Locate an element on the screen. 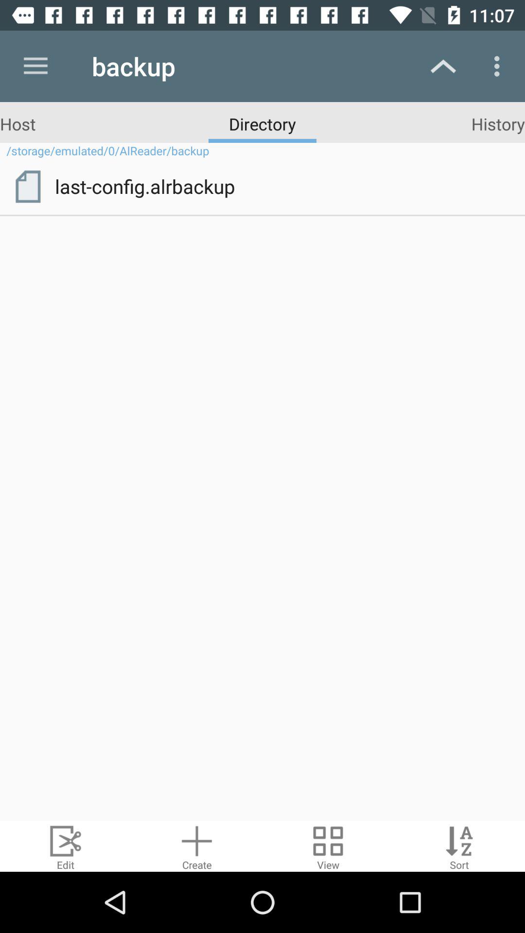 The image size is (525, 933). turn on the app next to directory app is located at coordinates (17, 123).